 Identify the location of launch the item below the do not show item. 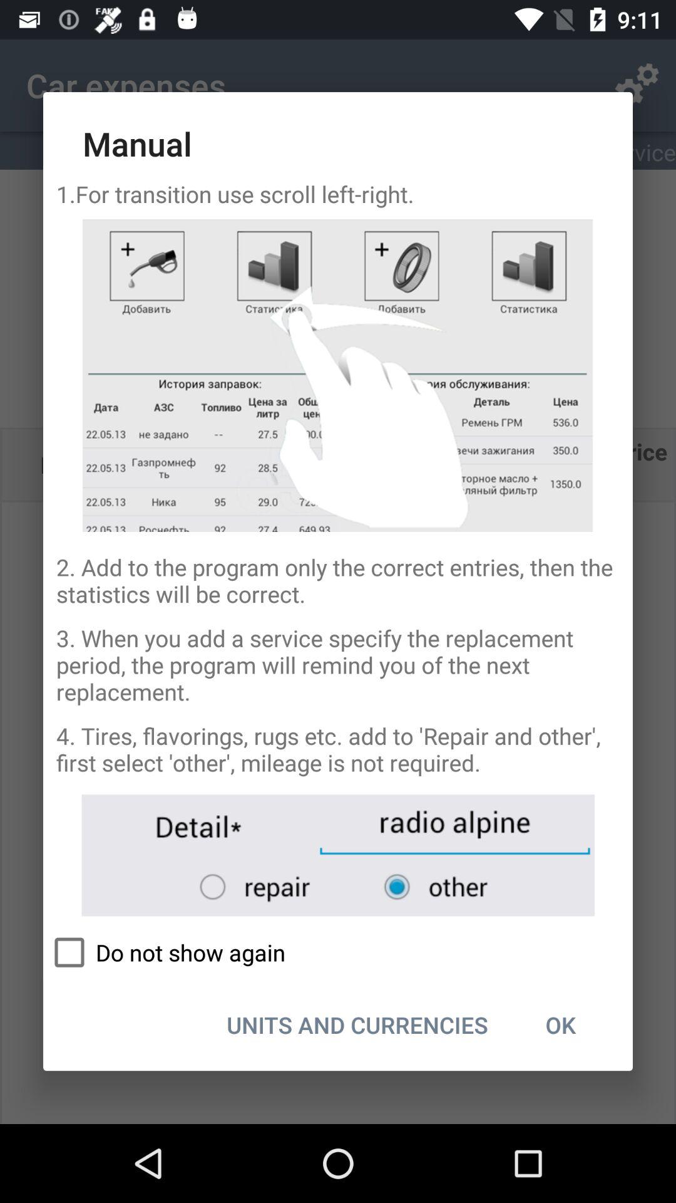
(560, 1024).